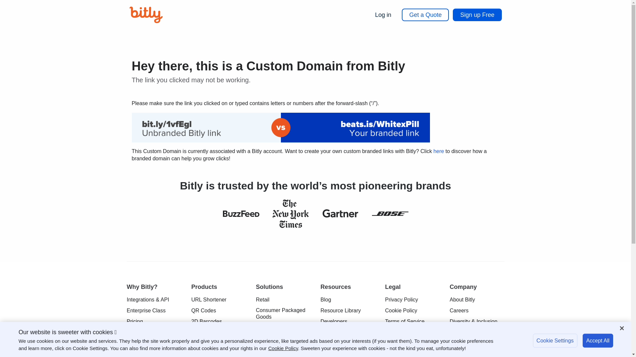  I want to click on Sign up Free, so click(477, 15).